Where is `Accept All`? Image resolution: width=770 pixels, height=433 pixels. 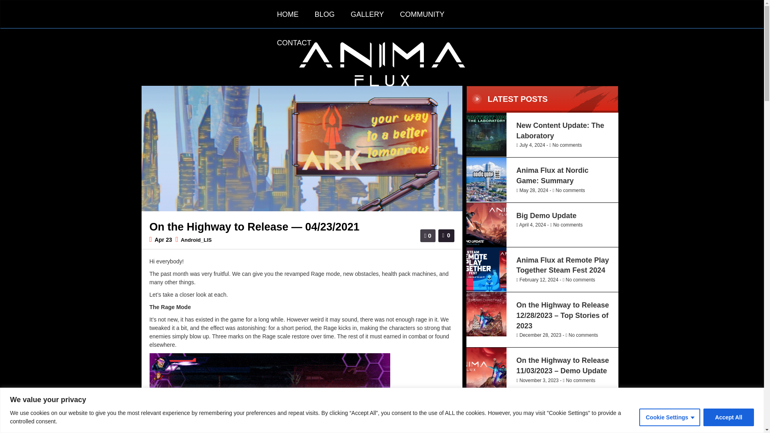
Accept All is located at coordinates (728, 417).